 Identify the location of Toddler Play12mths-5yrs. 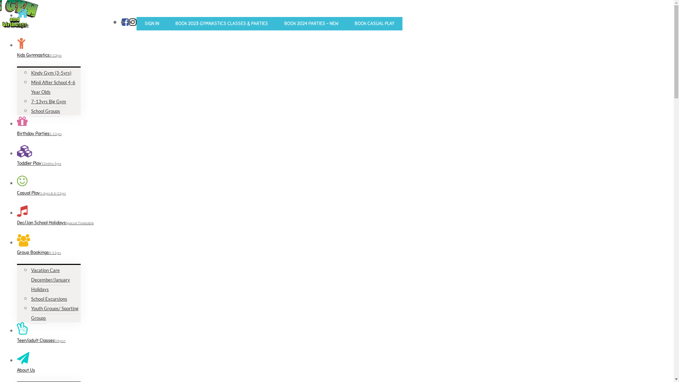
(200, 160).